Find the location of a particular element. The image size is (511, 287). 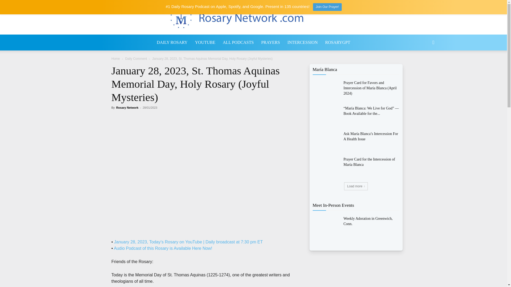

YOUTUBE is located at coordinates (205, 43).